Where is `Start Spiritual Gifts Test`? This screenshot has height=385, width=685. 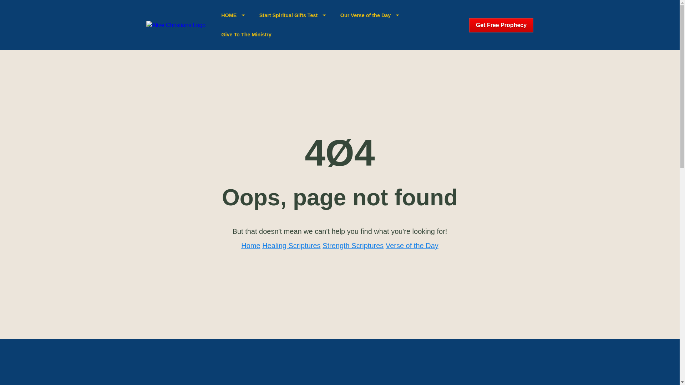
Start Spiritual Gifts Test is located at coordinates (293, 16).